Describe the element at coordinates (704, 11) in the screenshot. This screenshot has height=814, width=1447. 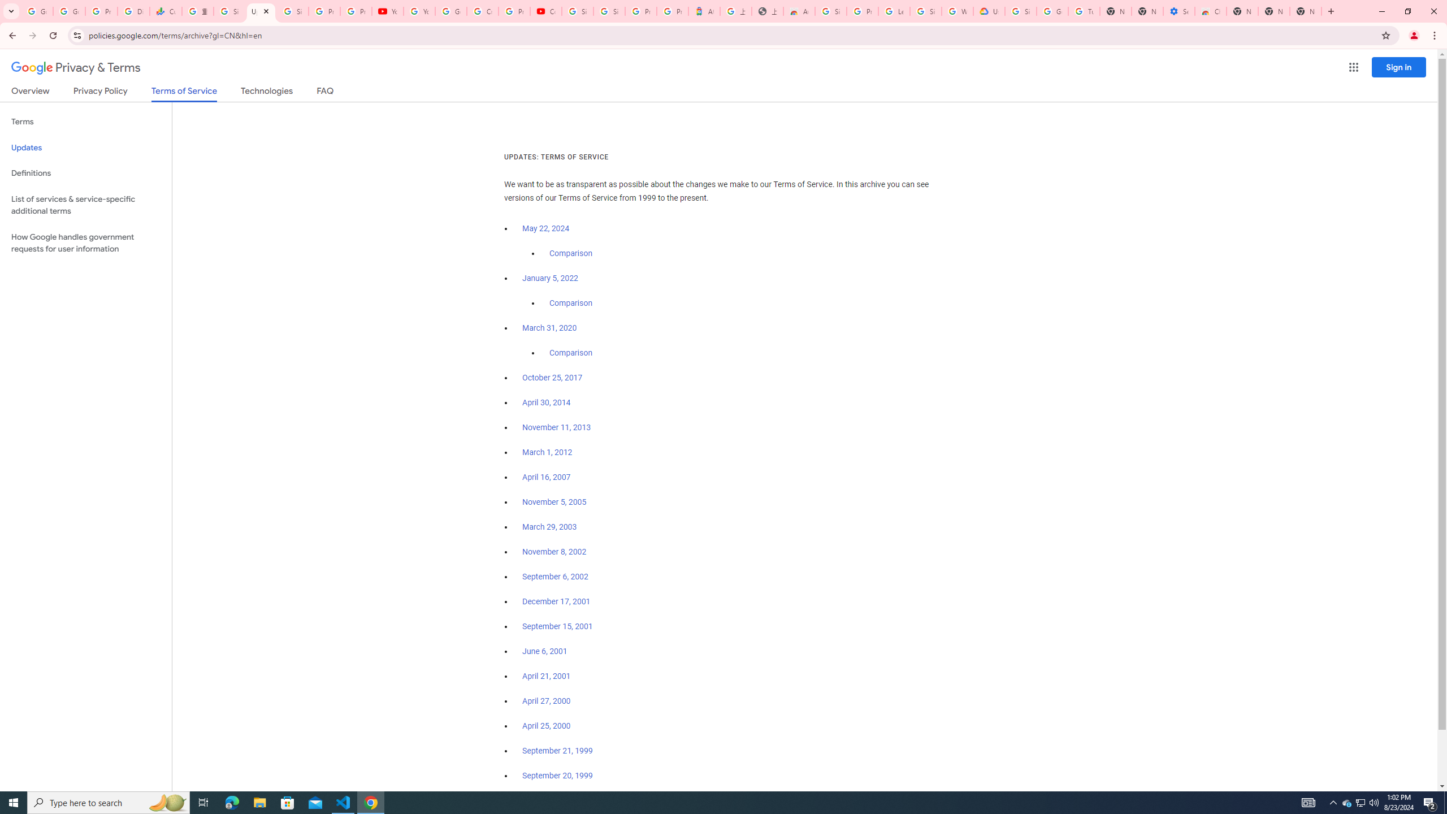
I see `Atour Hotel - Google hotels` at that location.